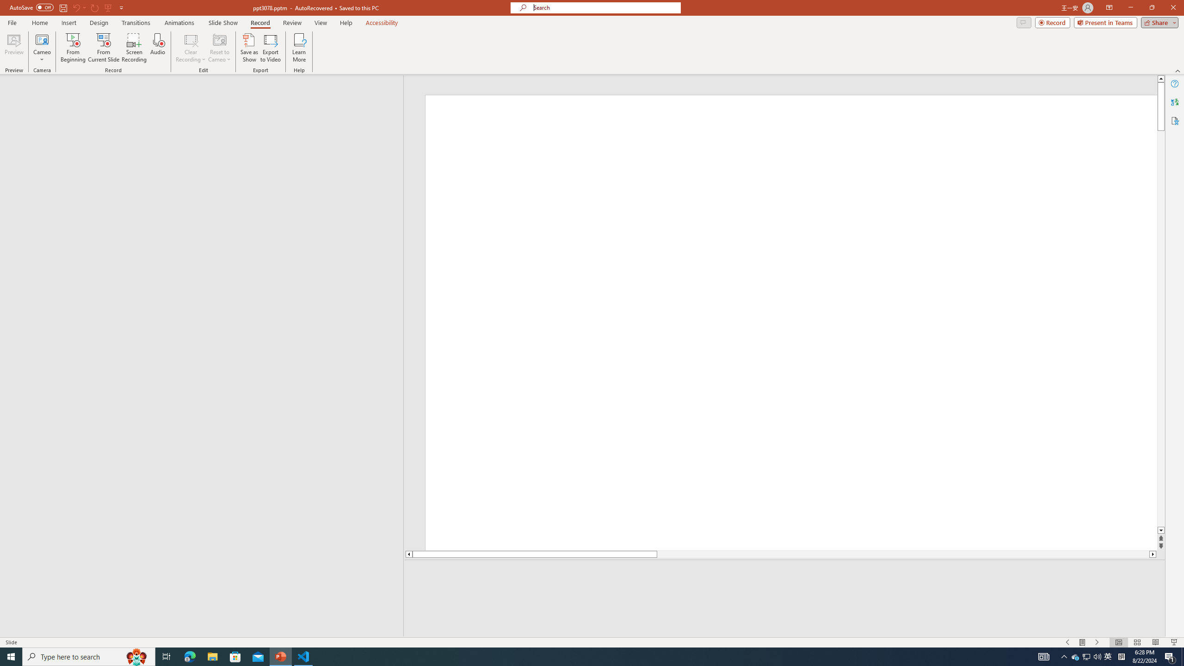 This screenshot has width=1184, height=666. Describe the element at coordinates (104, 48) in the screenshot. I see `From Current Slide...` at that location.